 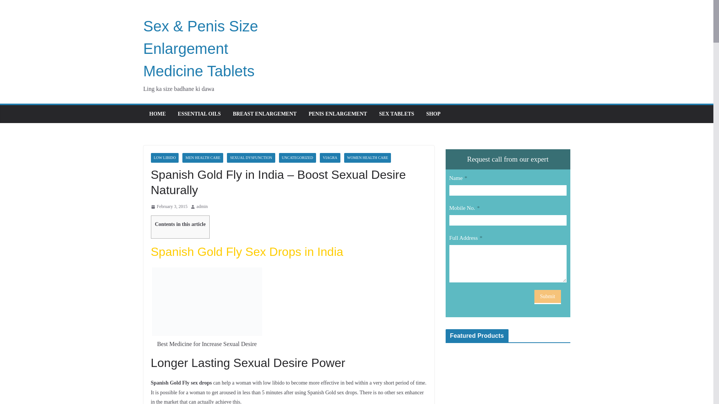 I want to click on Long time sex medicine, so click(x=507, y=376).